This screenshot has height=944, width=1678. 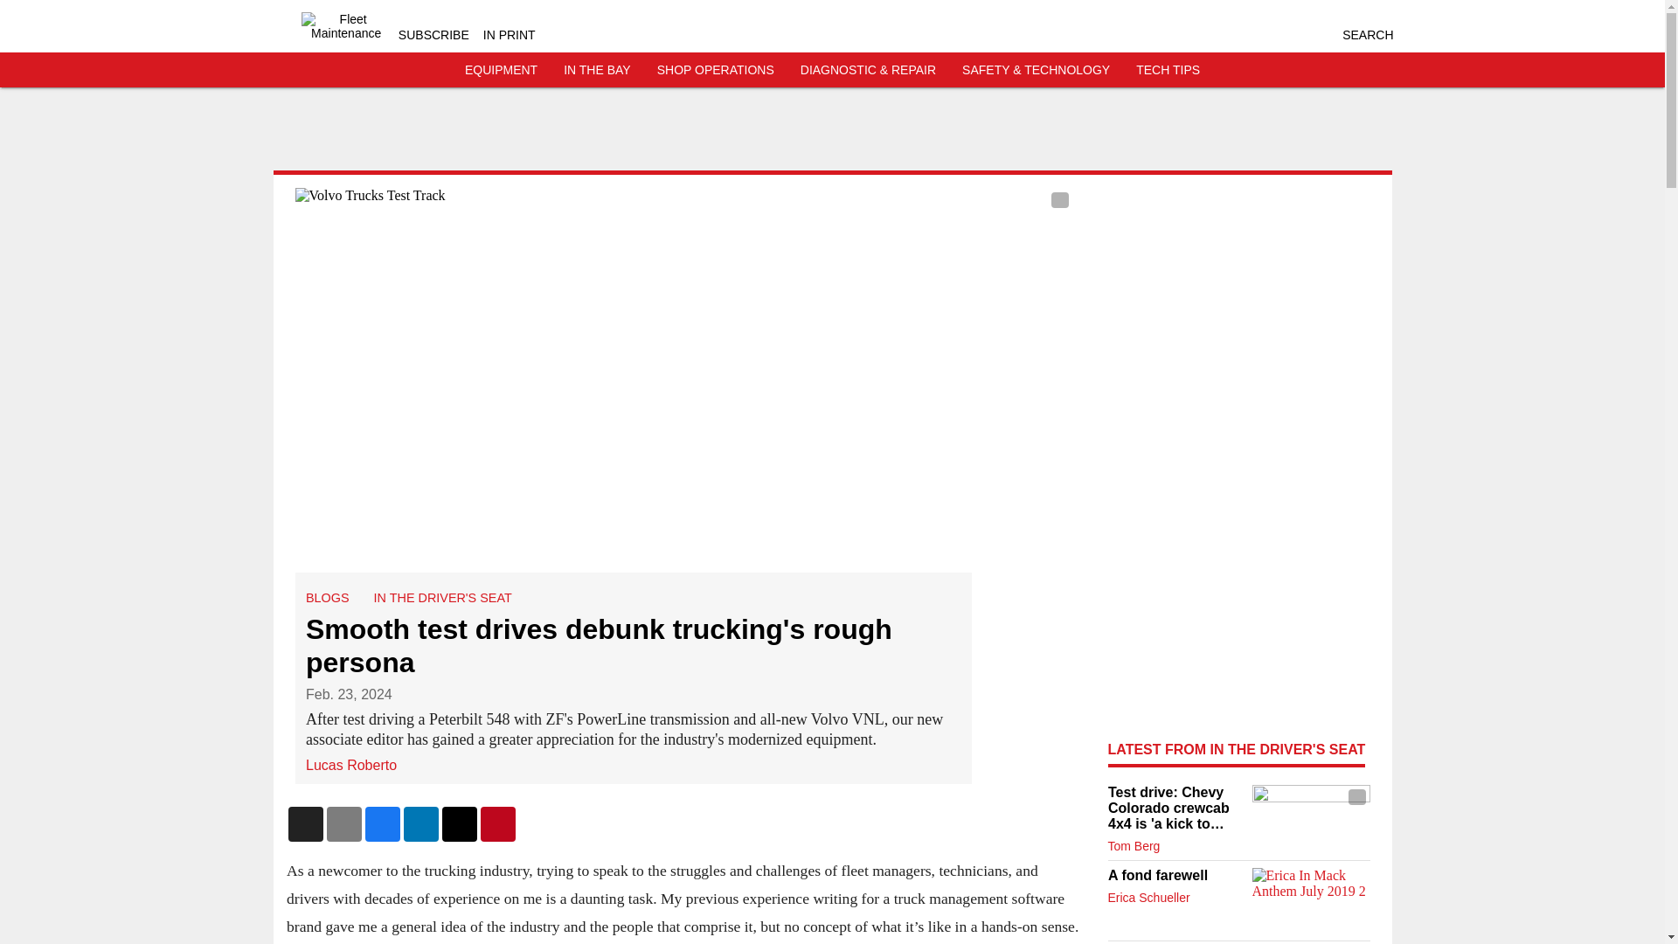 What do you see at coordinates (433, 35) in the screenshot?
I see `SUBSCRIBE` at bounding box center [433, 35].